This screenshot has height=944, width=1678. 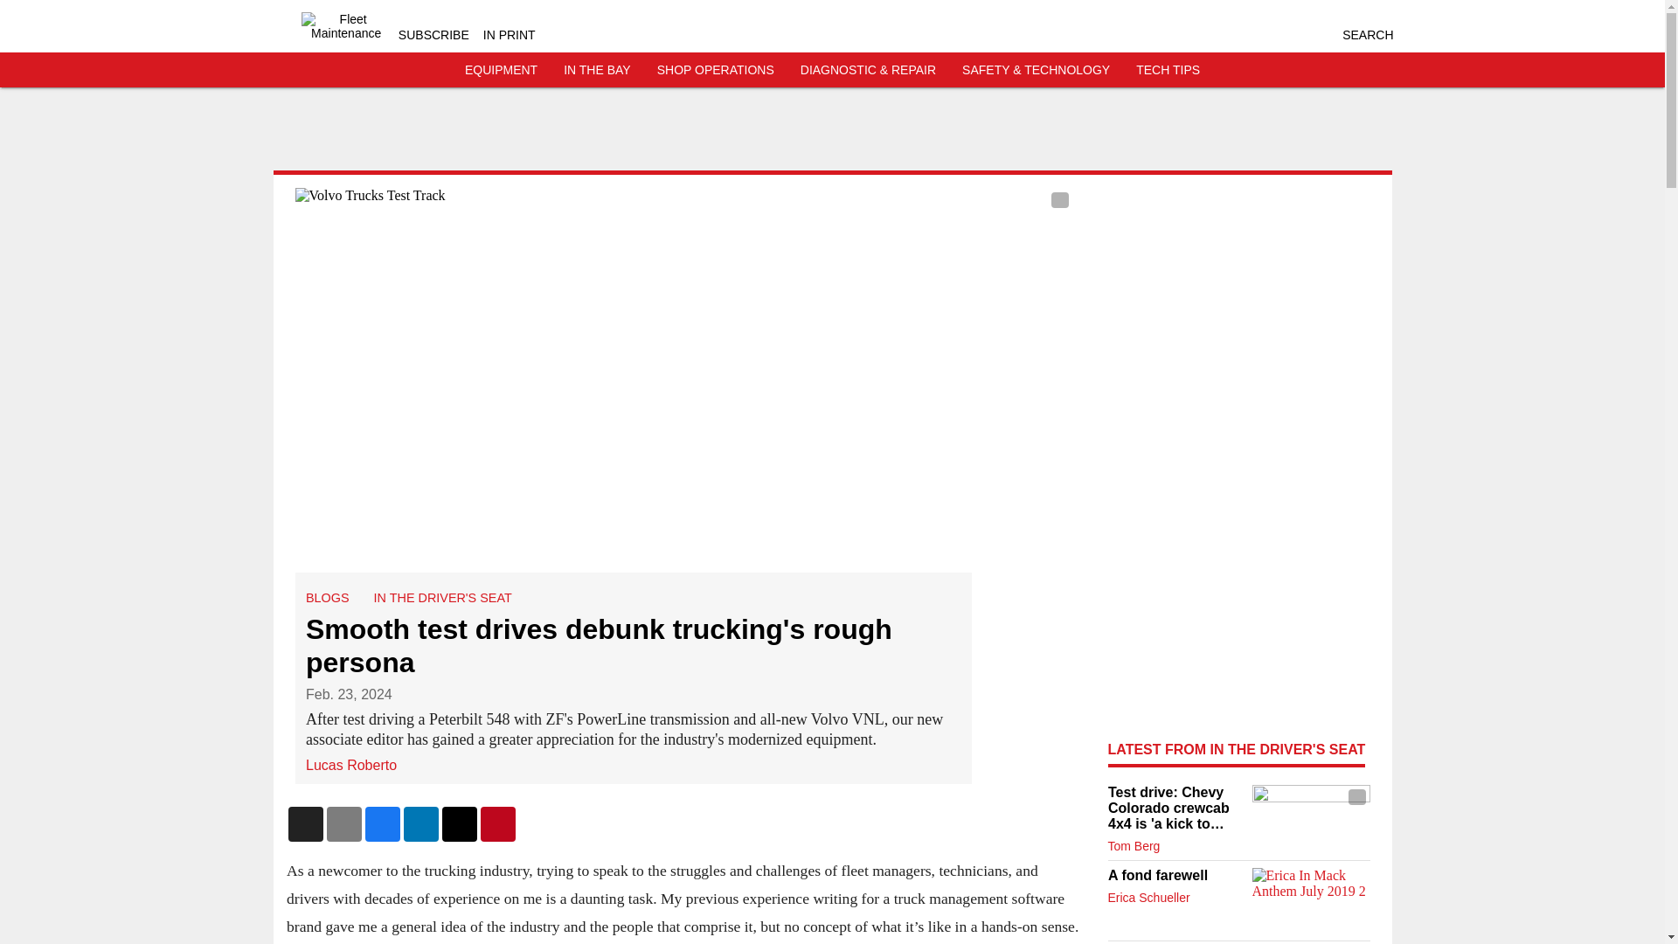 What do you see at coordinates (433, 35) in the screenshot?
I see `SUBSCRIBE` at bounding box center [433, 35].